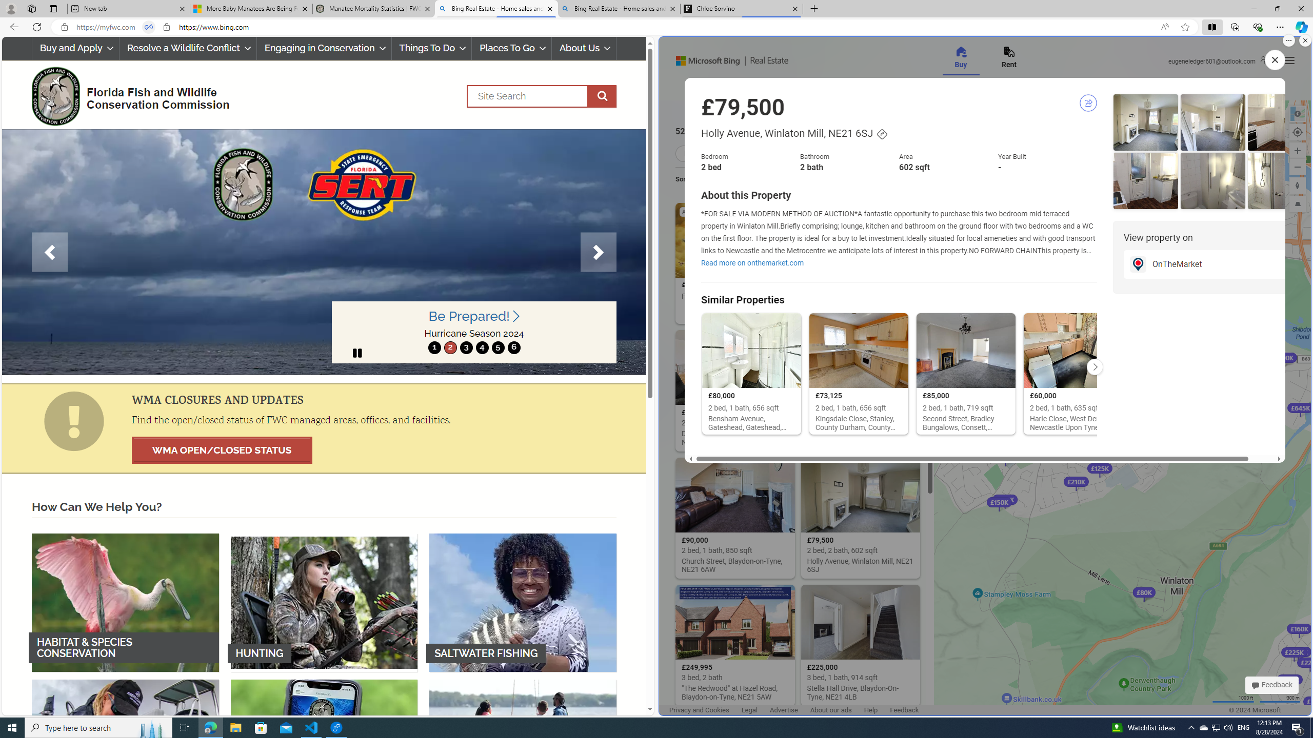  I want to click on HABITAT & SPECIES CONSERVATION, so click(125, 602).